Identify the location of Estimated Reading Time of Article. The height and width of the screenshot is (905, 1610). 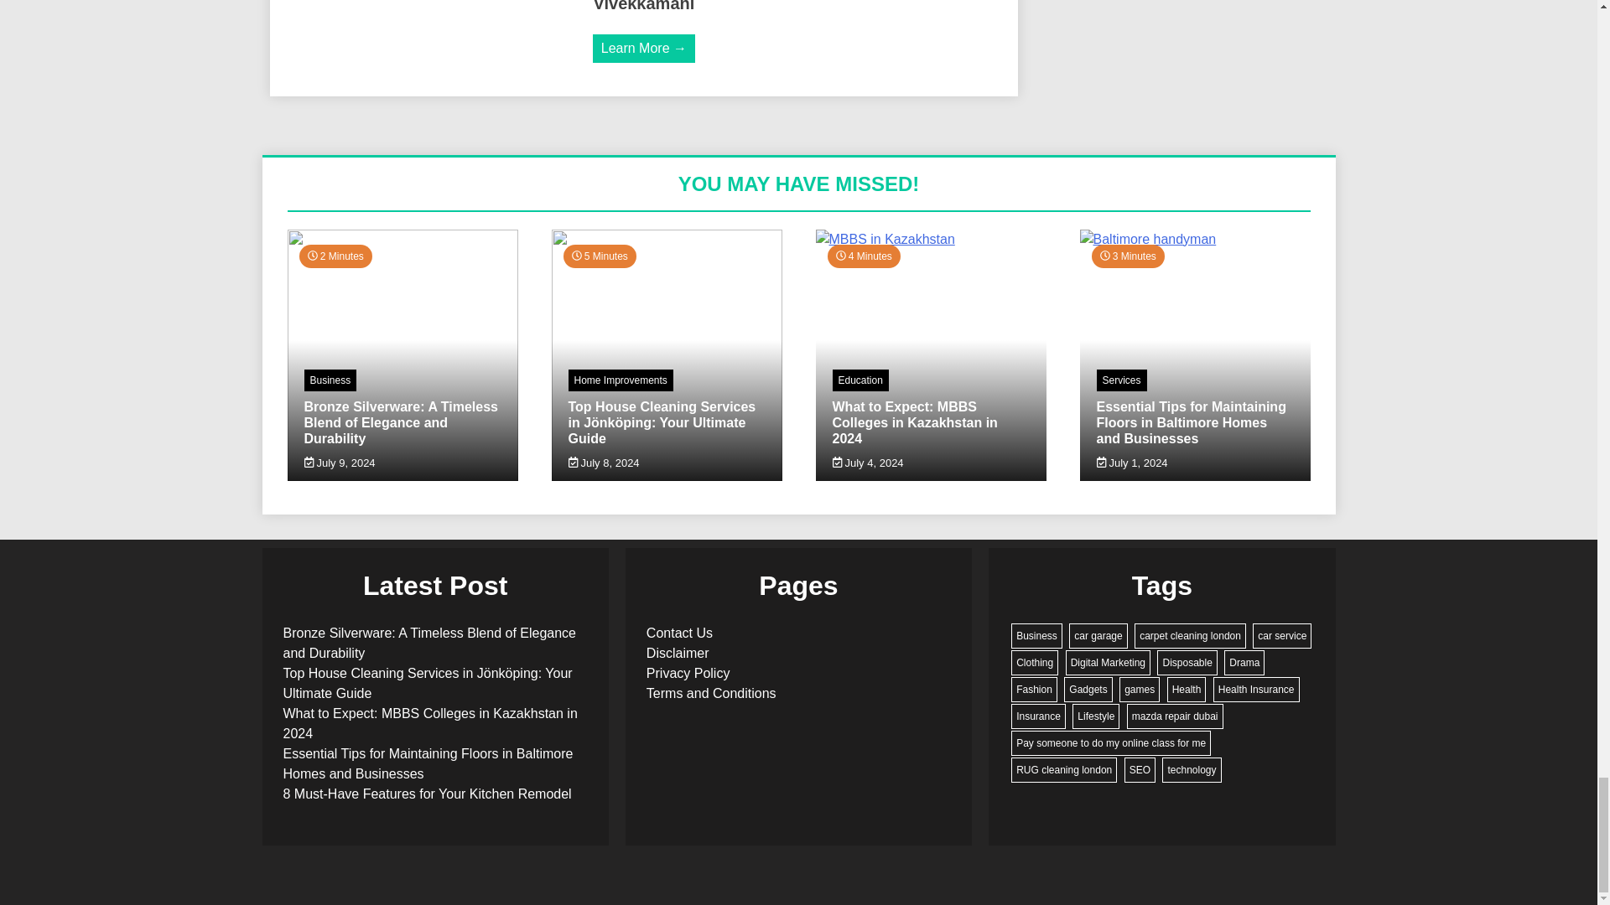
(600, 256).